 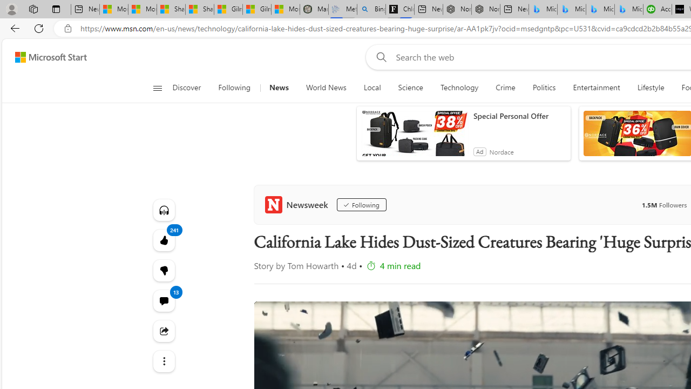 What do you see at coordinates (163, 300) in the screenshot?
I see `View comments 13 Comment` at bounding box center [163, 300].